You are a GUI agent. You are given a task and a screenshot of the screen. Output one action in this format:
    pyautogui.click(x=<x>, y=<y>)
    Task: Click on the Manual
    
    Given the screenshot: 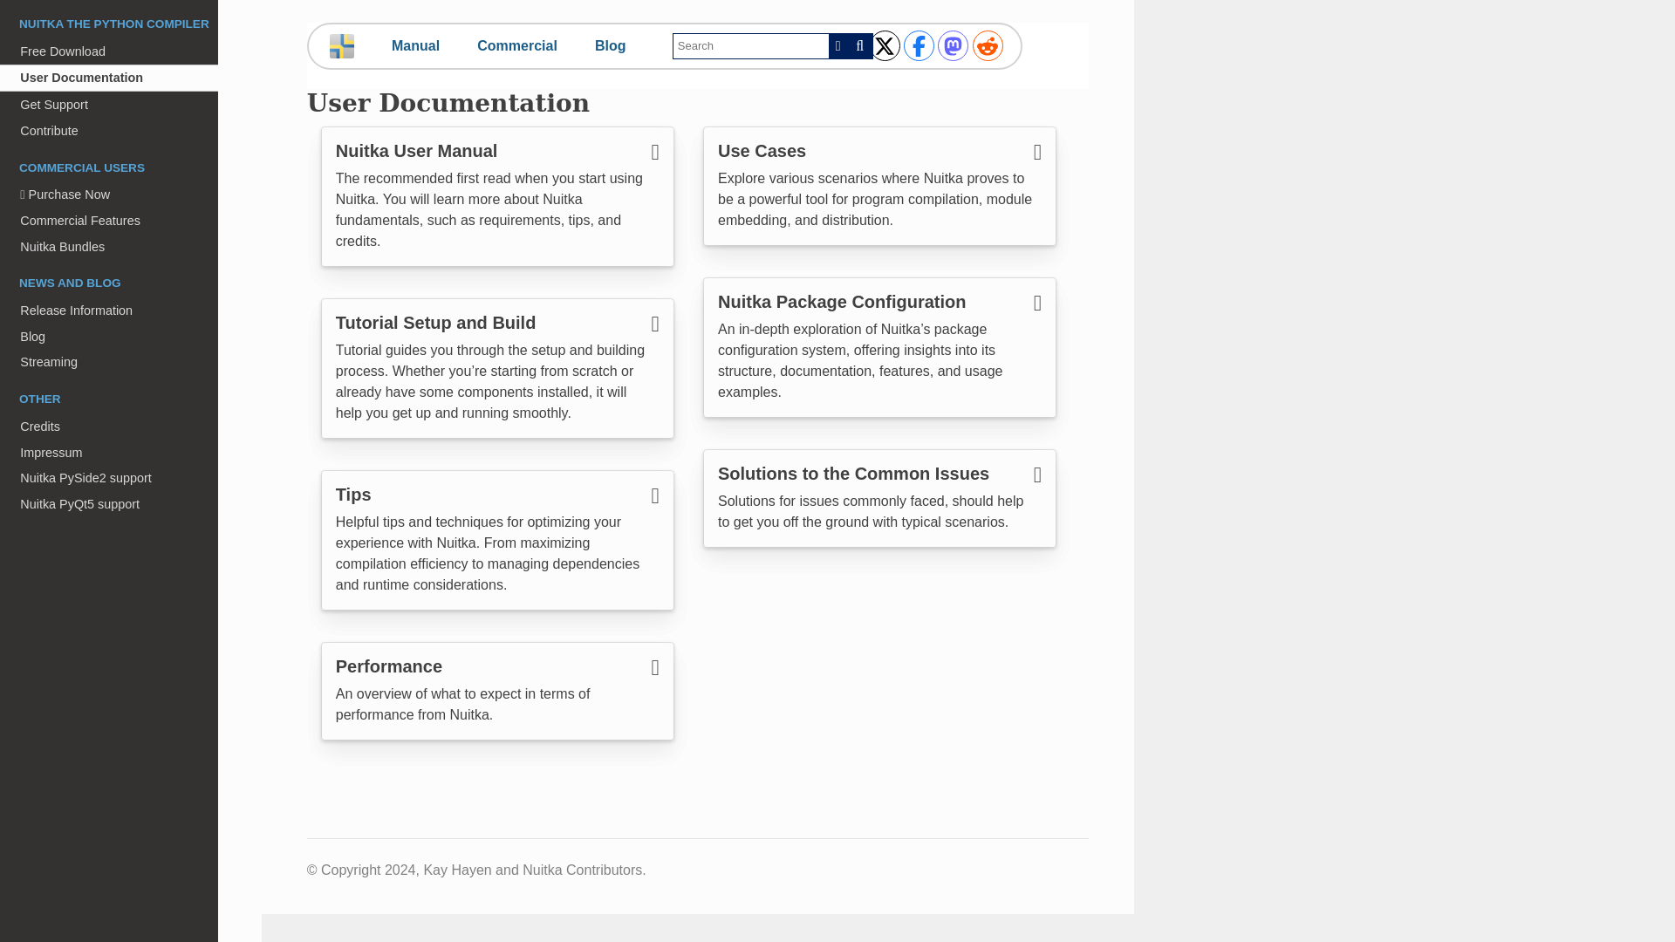 What is the action you would take?
    pyautogui.click(x=415, y=45)
    